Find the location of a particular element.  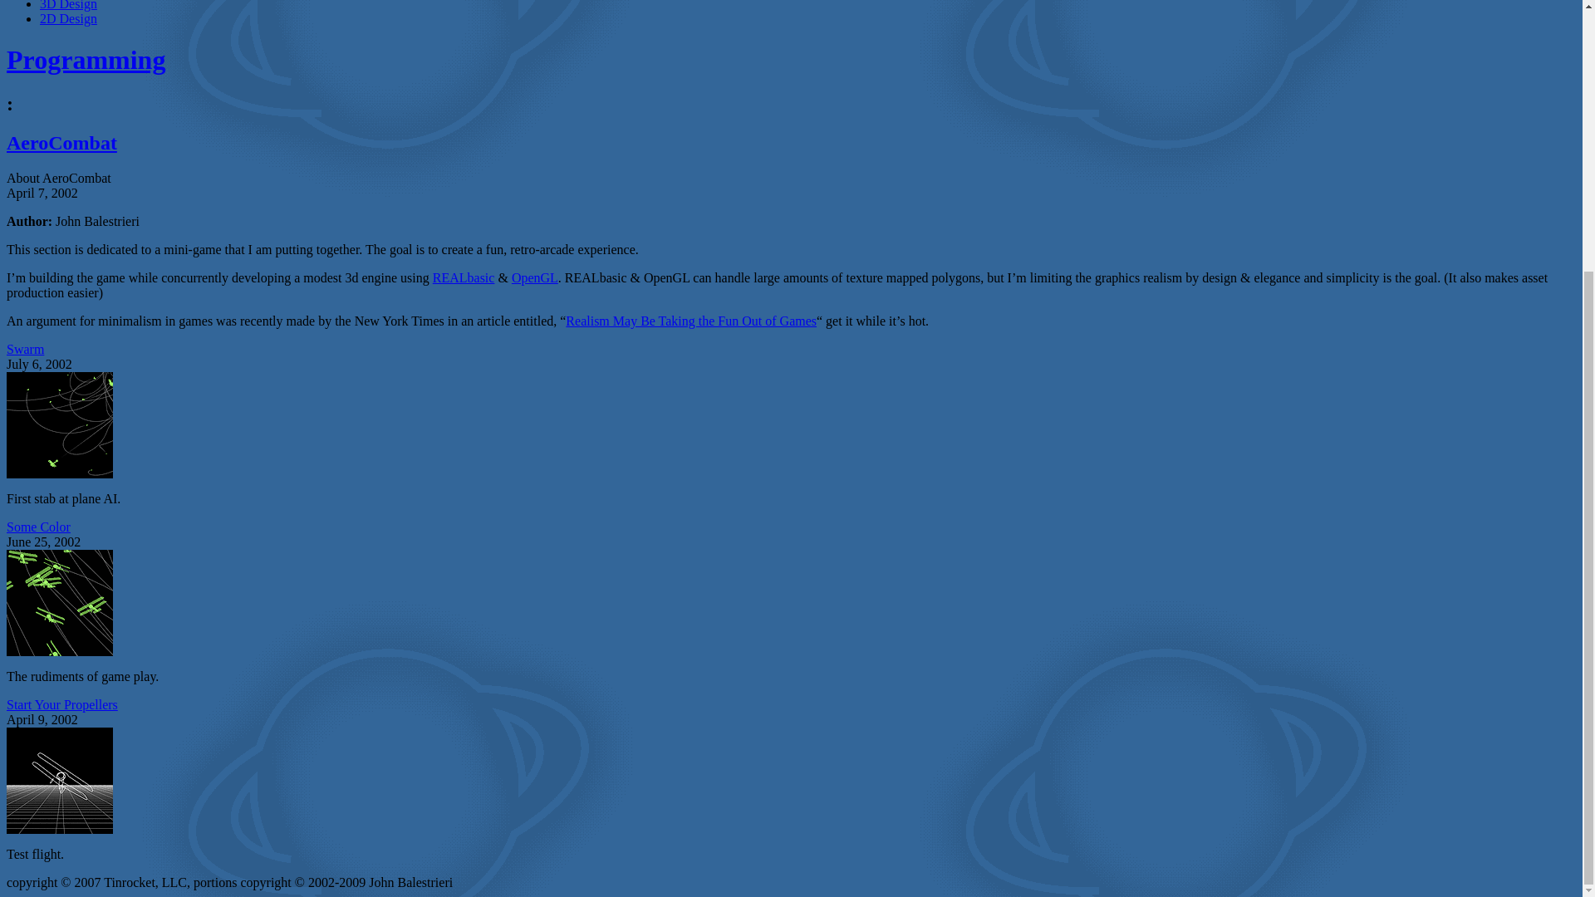

3D Design is located at coordinates (68, 5).